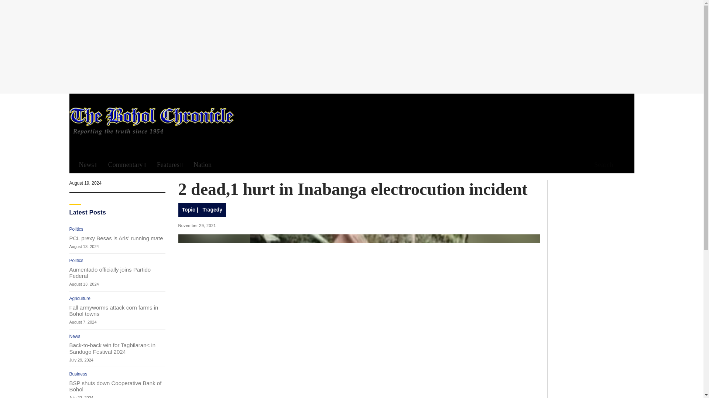 The width and height of the screenshot is (709, 398). What do you see at coordinates (75, 336) in the screenshot?
I see `News` at bounding box center [75, 336].